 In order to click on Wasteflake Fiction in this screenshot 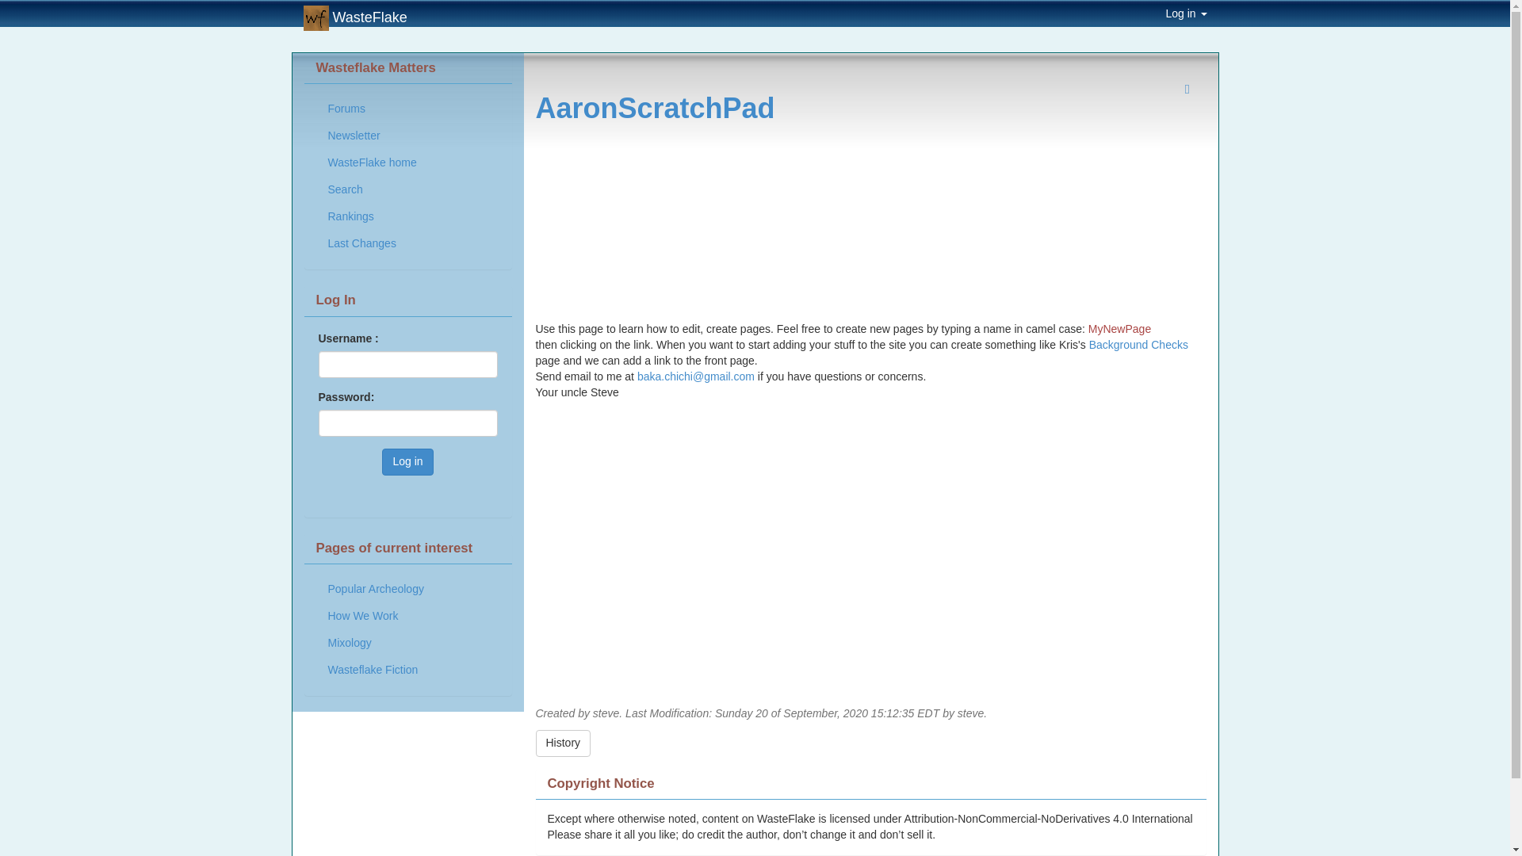, I will do `click(375, 671)`.